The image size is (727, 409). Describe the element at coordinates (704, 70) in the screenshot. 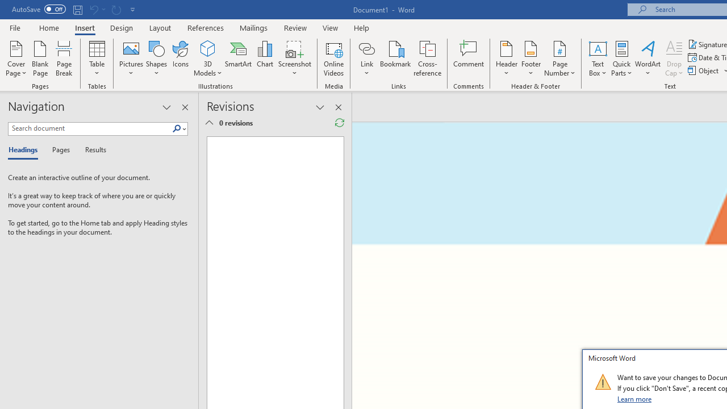

I see `Object...` at that location.